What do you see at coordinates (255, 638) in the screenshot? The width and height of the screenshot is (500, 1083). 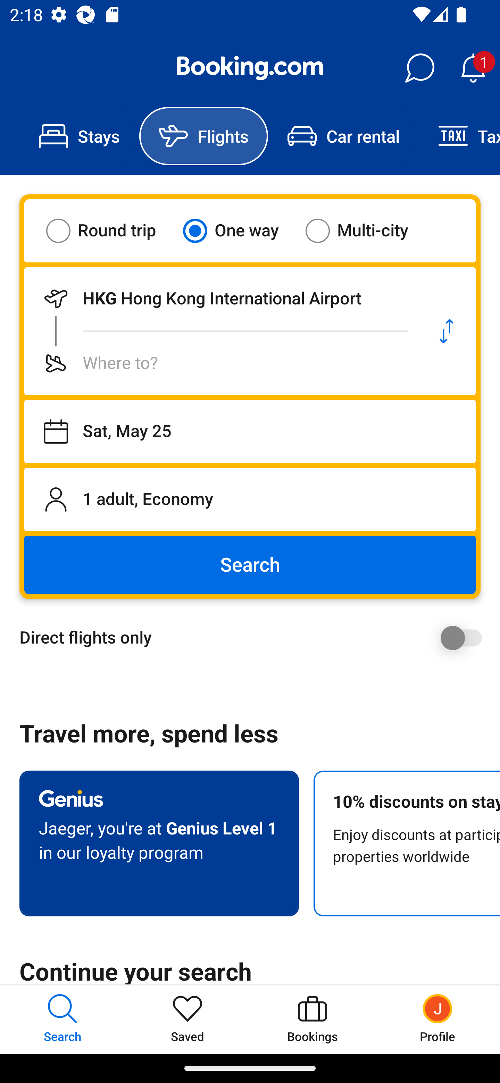 I see `Direct flights only` at bounding box center [255, 638].